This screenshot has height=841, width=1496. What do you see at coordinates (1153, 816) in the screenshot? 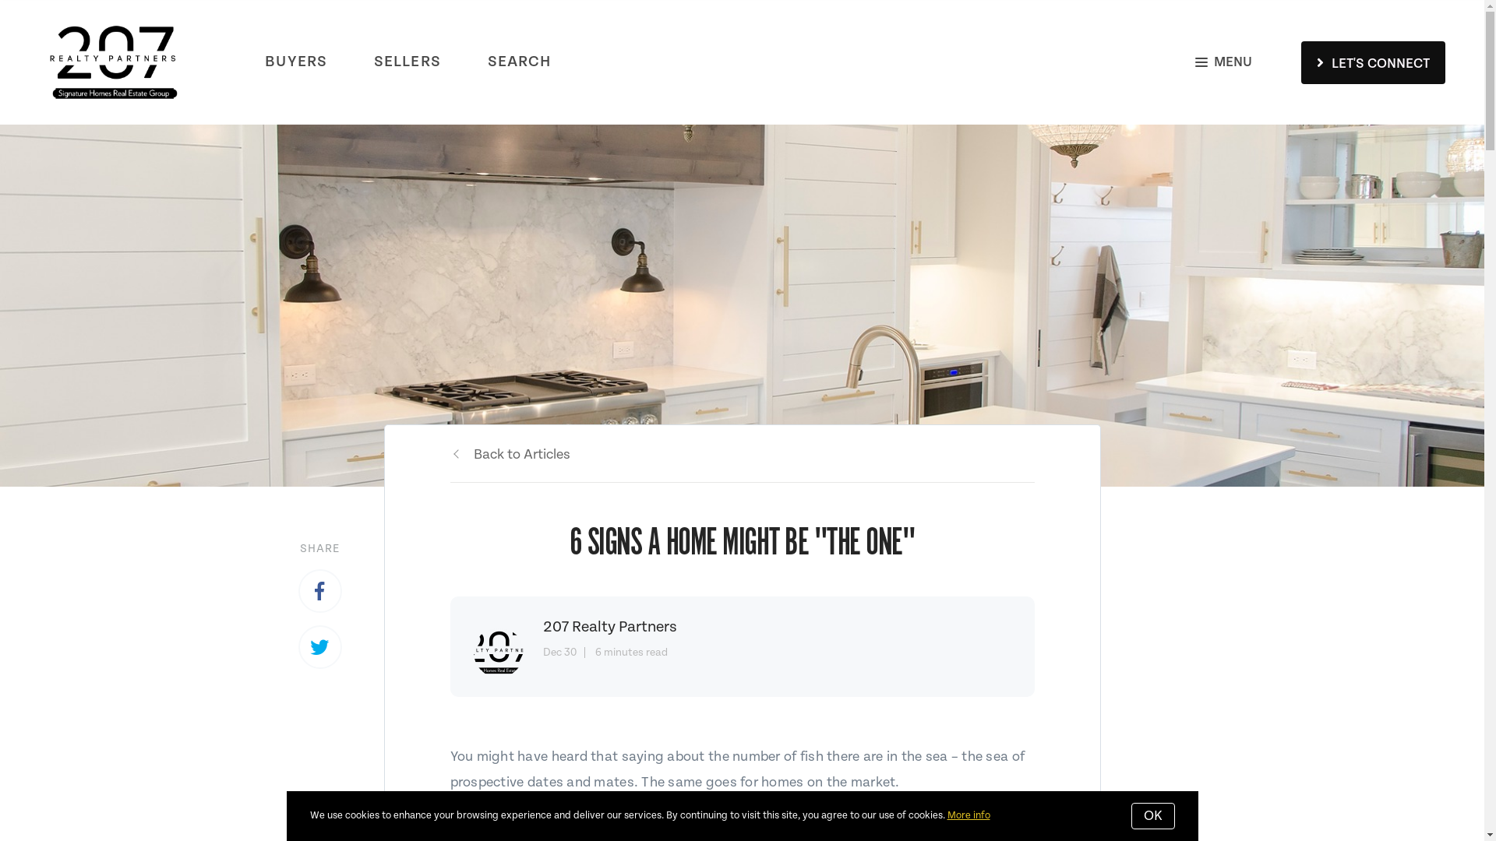
I see `OK` at bounding box center [1153, 816].